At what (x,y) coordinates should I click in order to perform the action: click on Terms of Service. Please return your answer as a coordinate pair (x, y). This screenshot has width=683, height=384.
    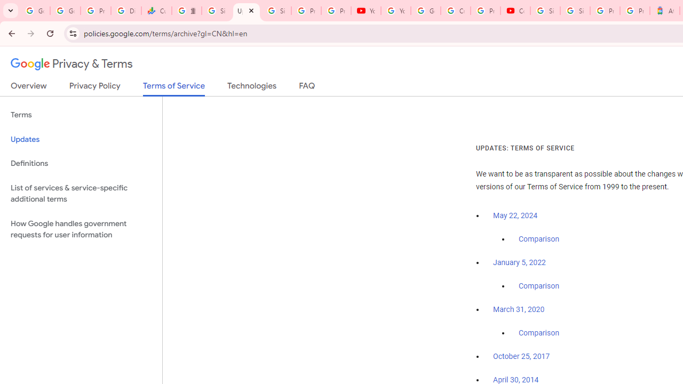
    Looking at the image, I should click on (174, 89).